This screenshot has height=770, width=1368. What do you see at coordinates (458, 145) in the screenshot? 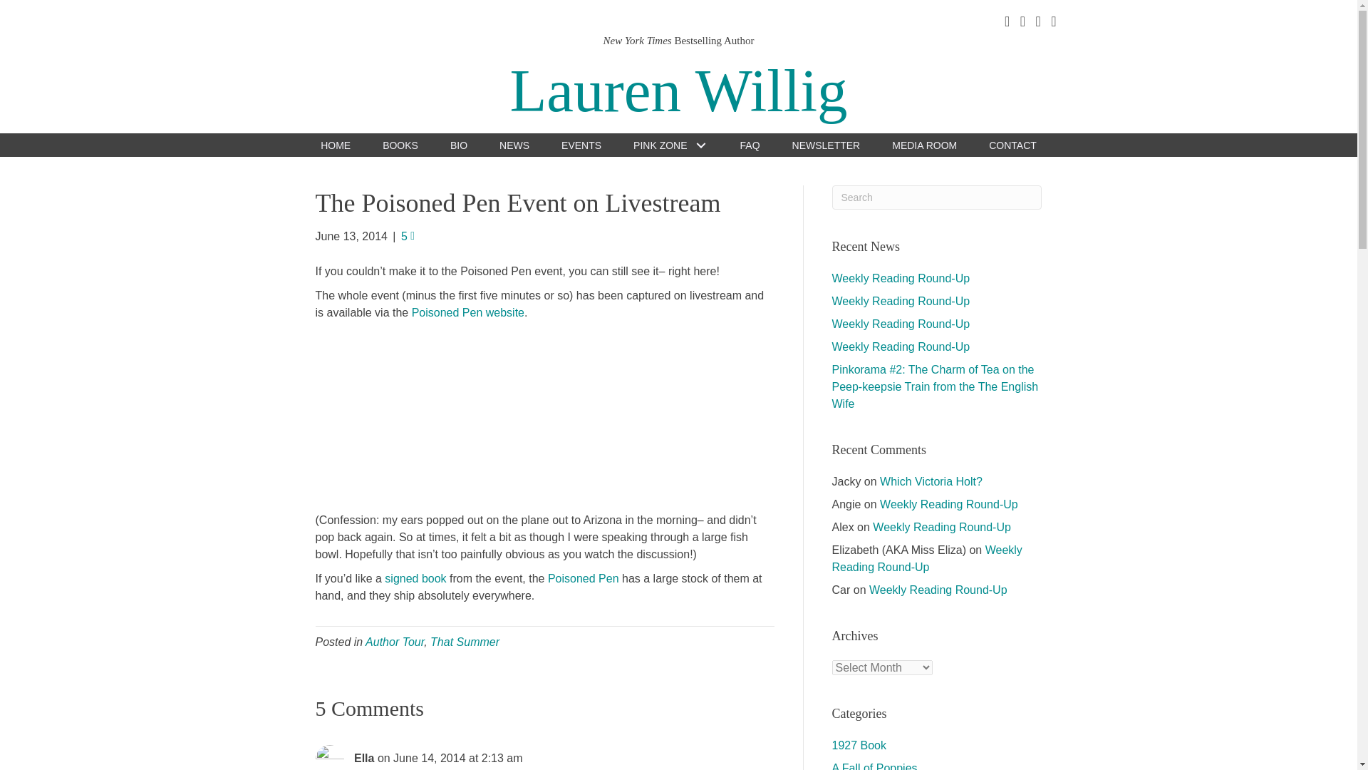
I see `BIO` at bounding box center [458, 145].